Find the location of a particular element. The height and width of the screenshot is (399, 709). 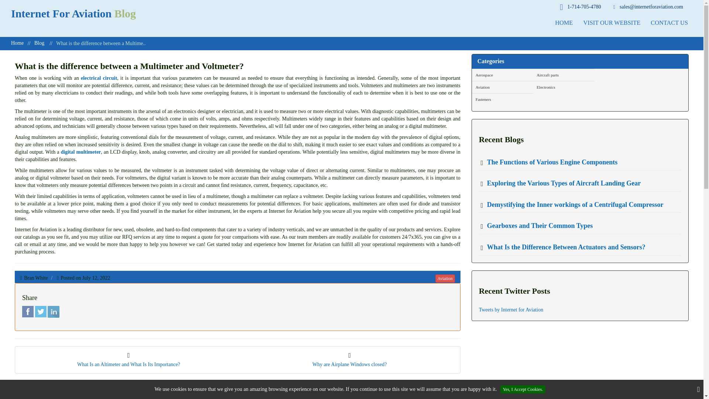

Blog is located at coordinates (39, 43).